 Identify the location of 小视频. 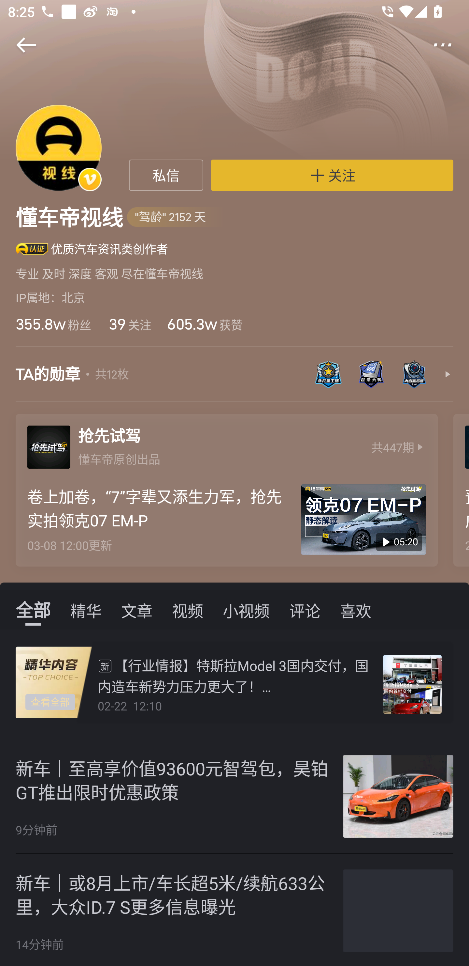
(246, 610).